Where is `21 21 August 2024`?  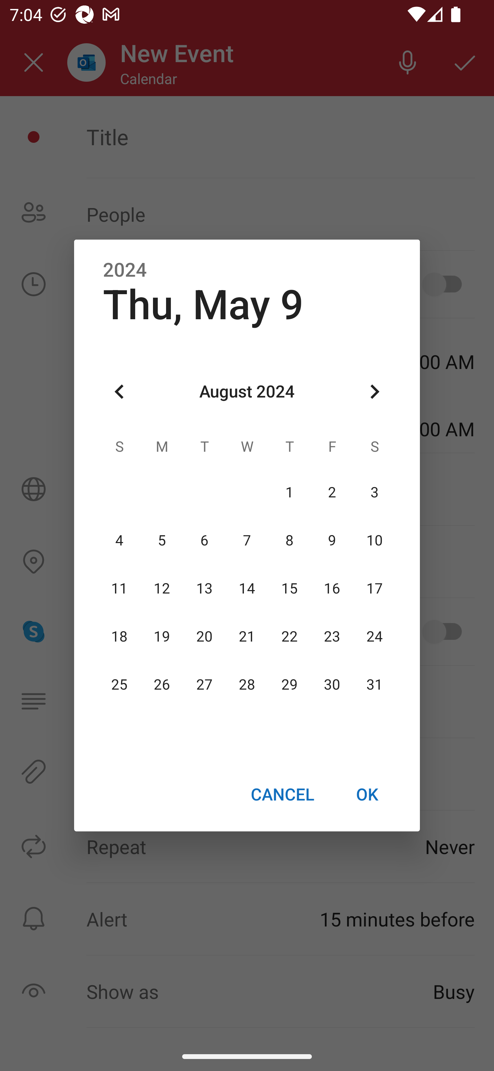 21 21 August 2024 is located at coordinates (247, 636).